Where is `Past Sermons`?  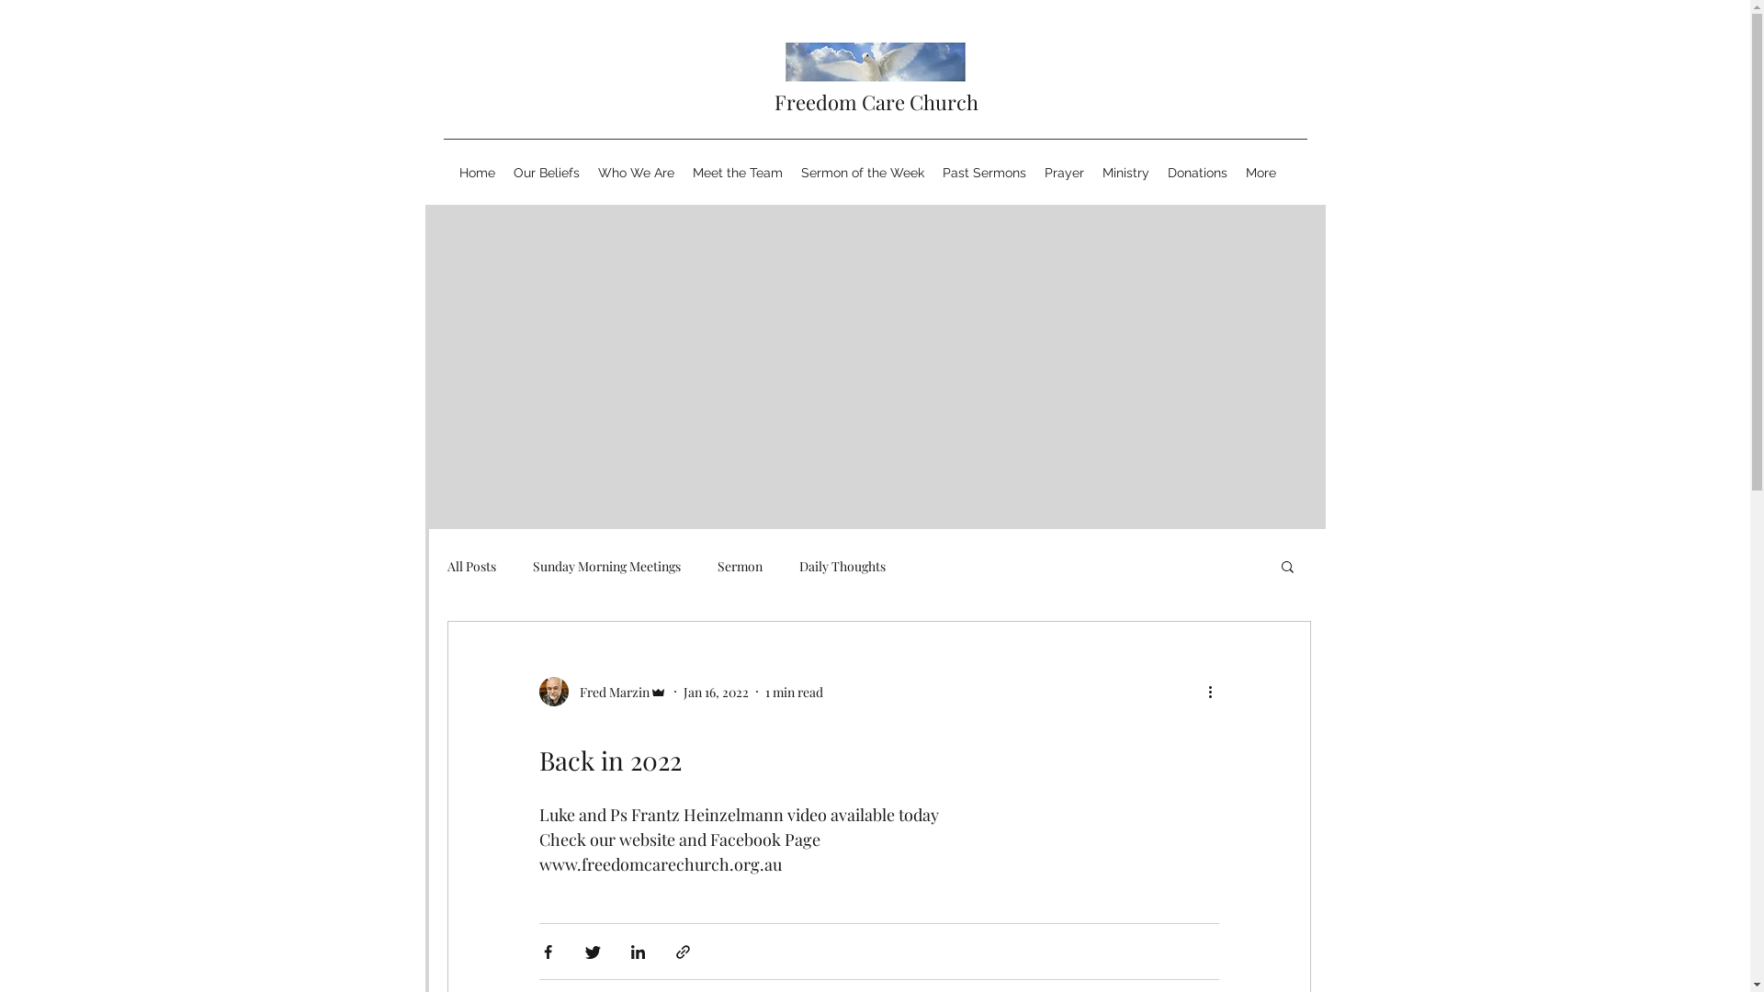
Past Sermons is located at coordinates (985, 173).